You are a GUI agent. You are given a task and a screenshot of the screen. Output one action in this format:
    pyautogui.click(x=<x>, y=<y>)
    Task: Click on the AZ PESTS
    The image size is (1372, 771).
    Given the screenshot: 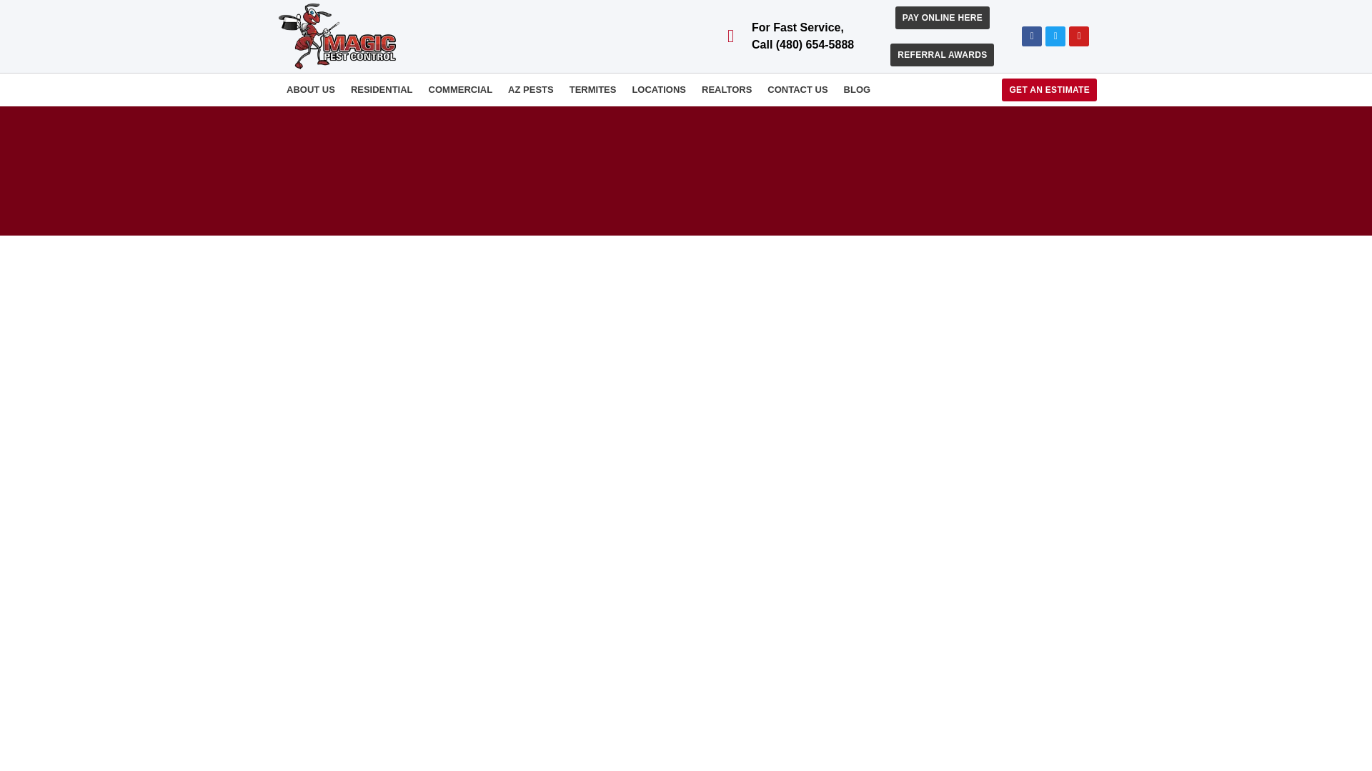 What is the action you would take?
    pyautogui.click(x=530, y=90)
    